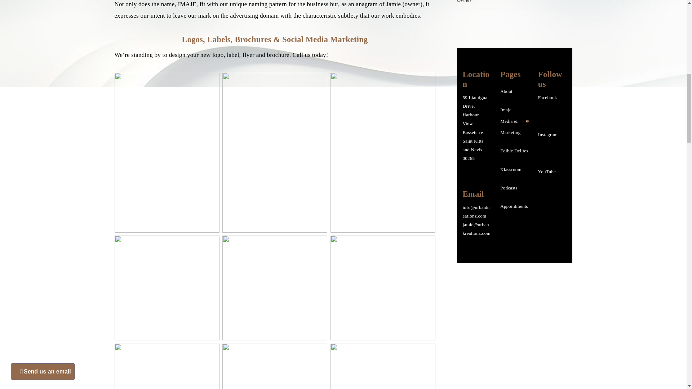 The image size is (692, 389). I want to click on Urban Kreationz on Facebook, so click(551, 115).